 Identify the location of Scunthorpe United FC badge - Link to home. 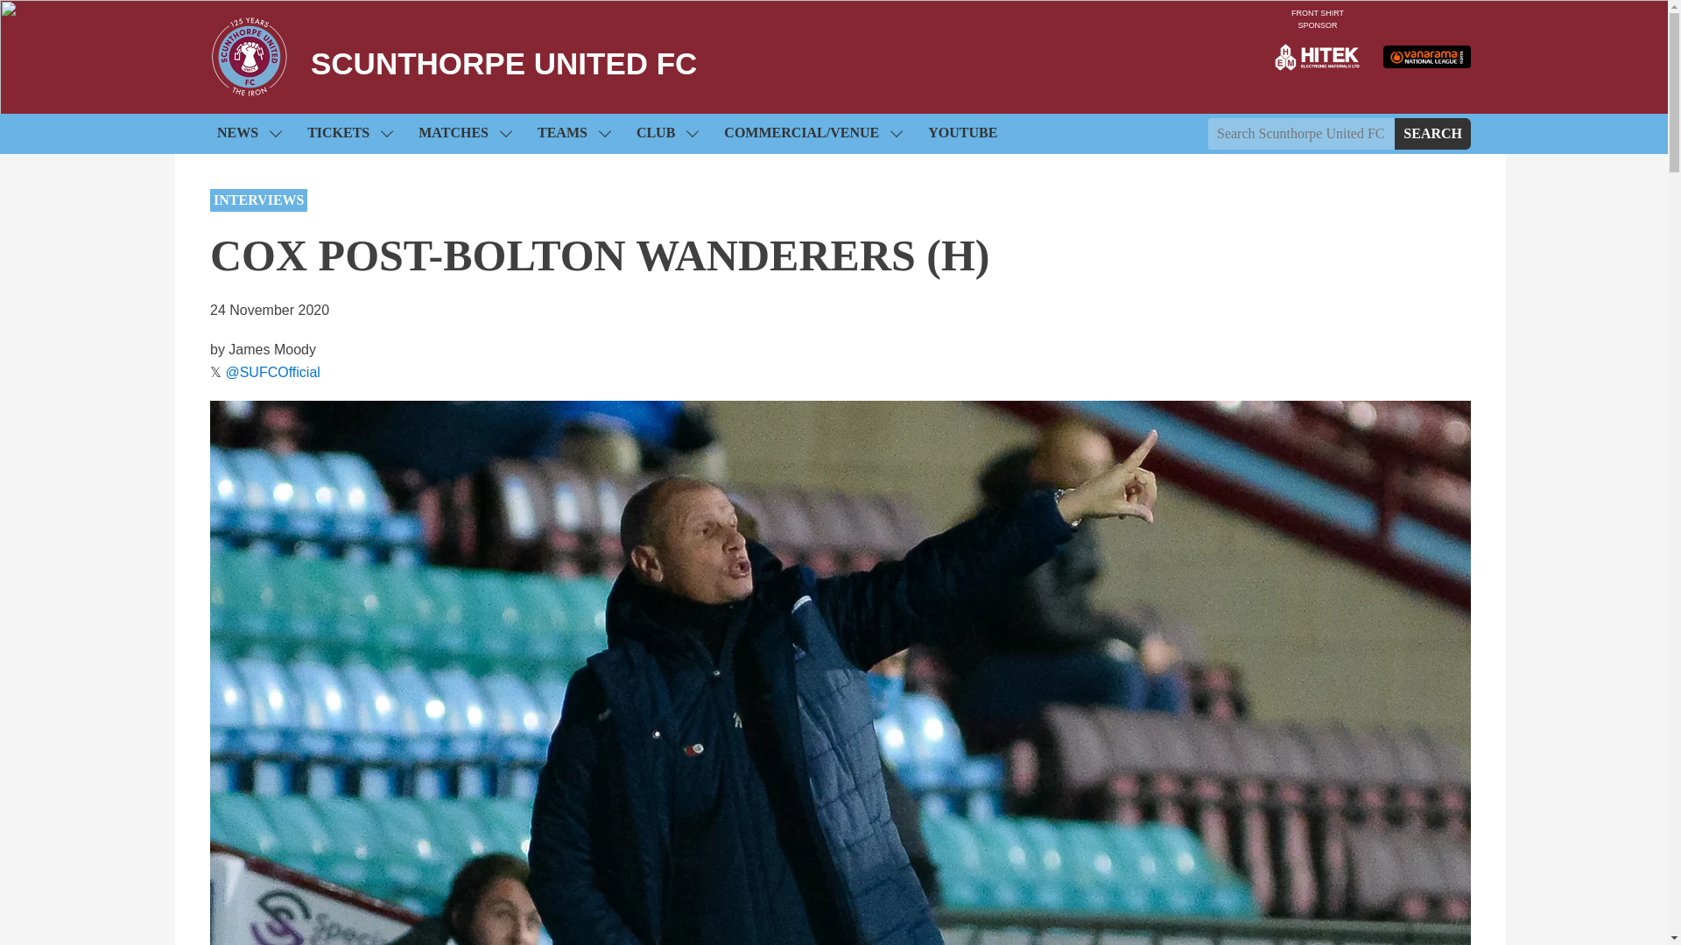
(250, 57).